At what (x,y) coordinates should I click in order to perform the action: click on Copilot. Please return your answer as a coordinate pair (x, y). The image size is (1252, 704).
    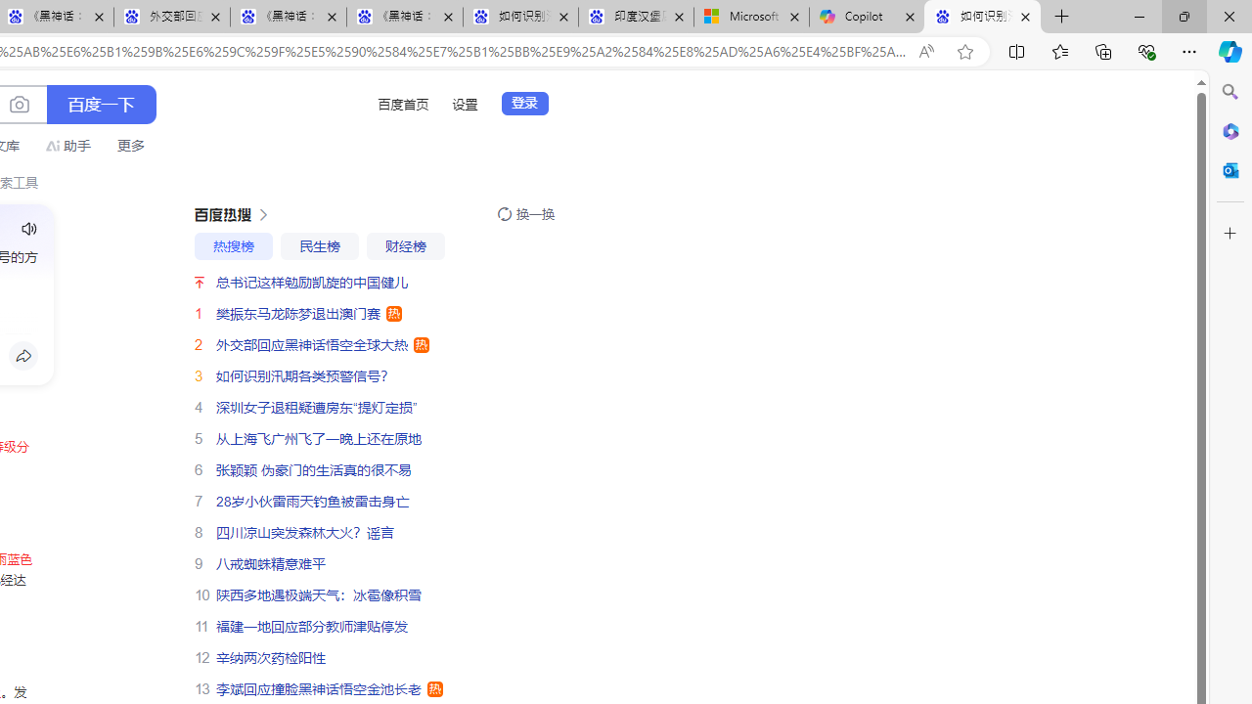
    Looking at the image, I should click on (867, 18).